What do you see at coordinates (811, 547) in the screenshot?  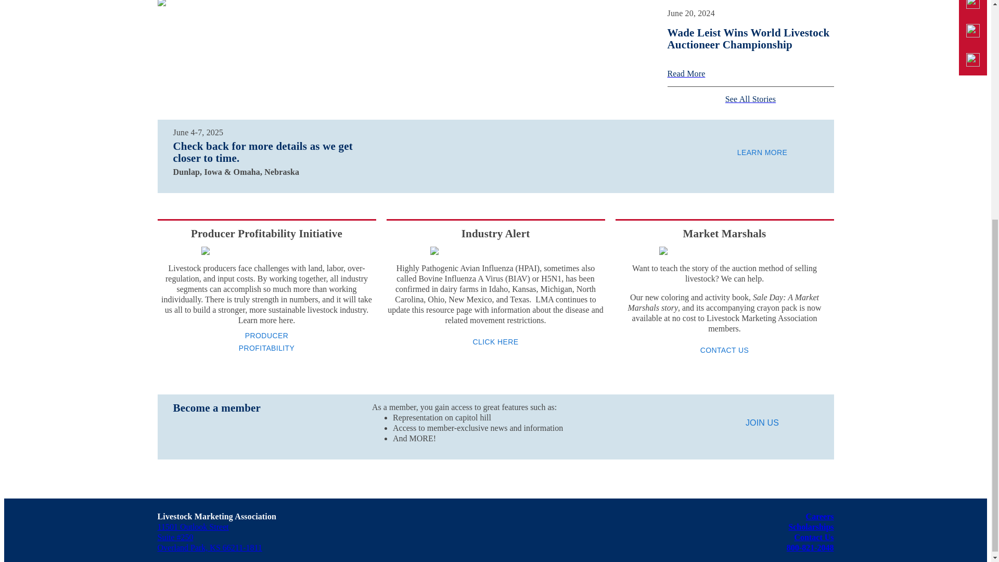 I see `800-821-2048` at bounding box center [811, 547].